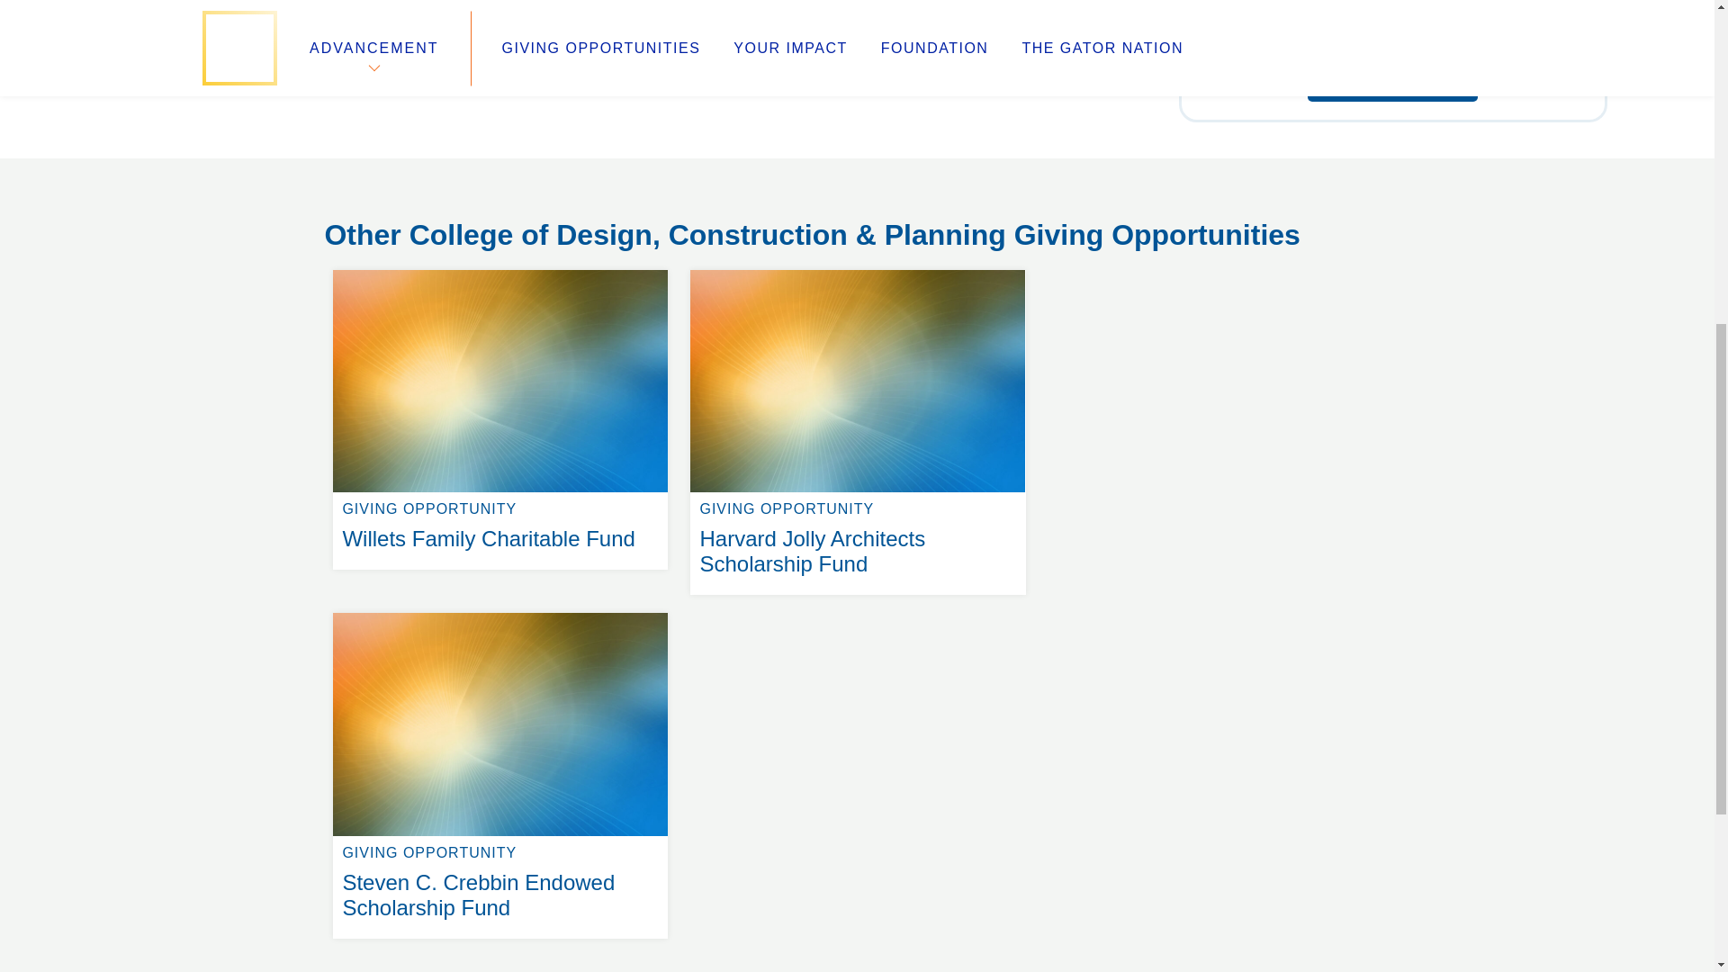 This screenshot has height=972, width=1728. Describe the element at coordinates (376, 176) in the screenshot. I see `Staff Directory` at that location.